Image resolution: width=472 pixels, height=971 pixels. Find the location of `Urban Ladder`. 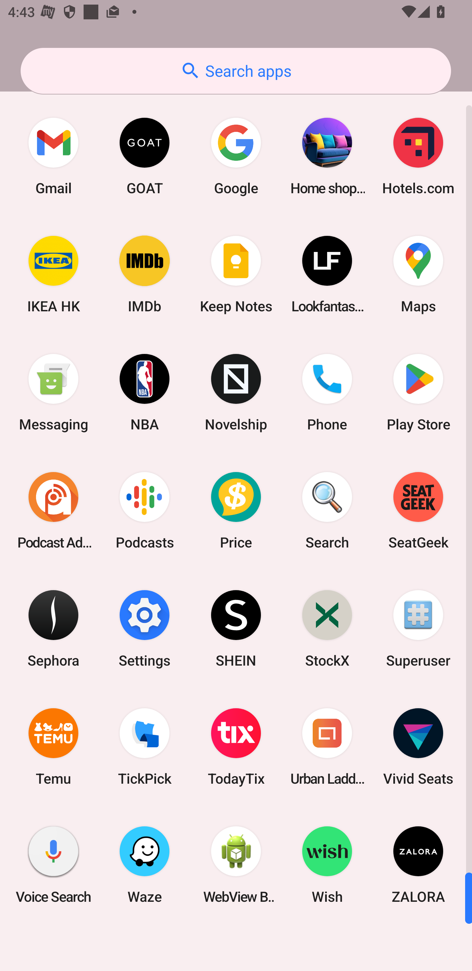

Urban Ladder is located at coordinates (327, 747).